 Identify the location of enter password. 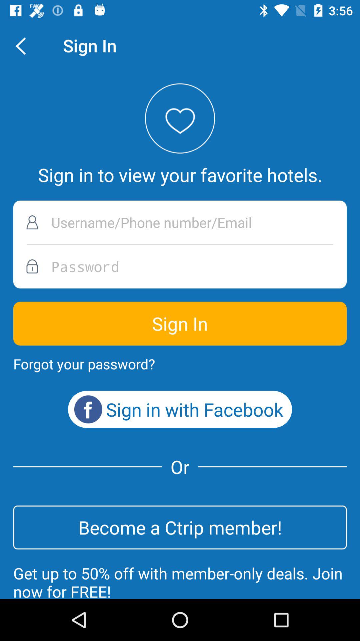
(180, 266).